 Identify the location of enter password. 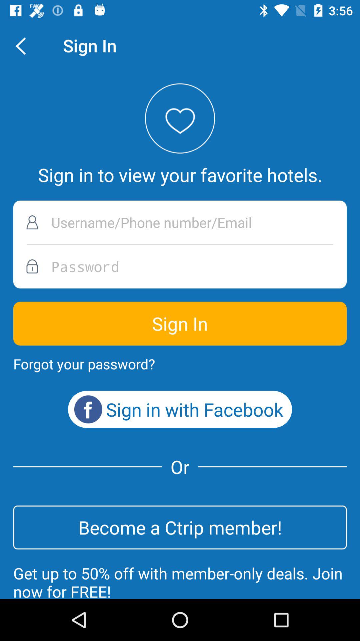
(180, 266).